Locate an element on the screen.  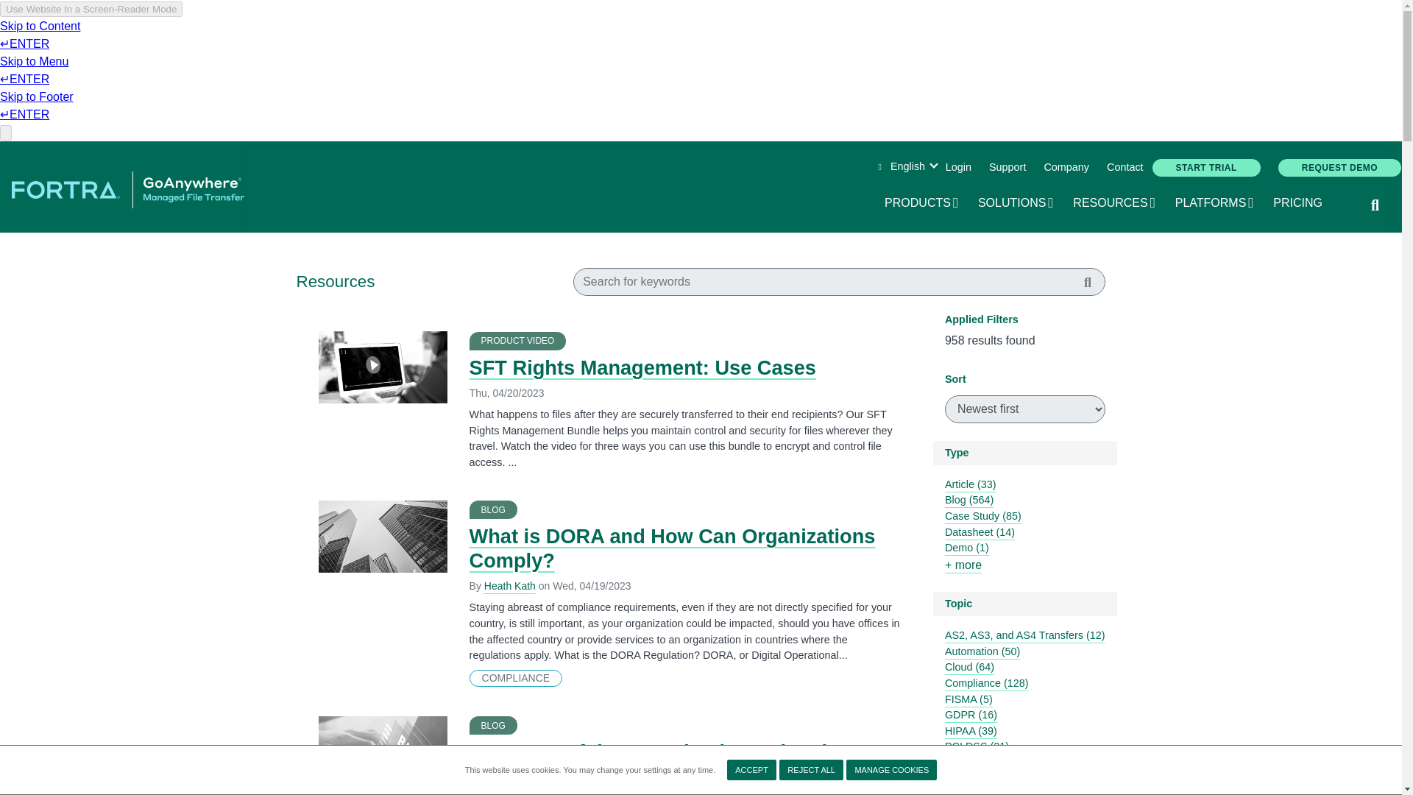
Home is located at coordinates (1125, 168).